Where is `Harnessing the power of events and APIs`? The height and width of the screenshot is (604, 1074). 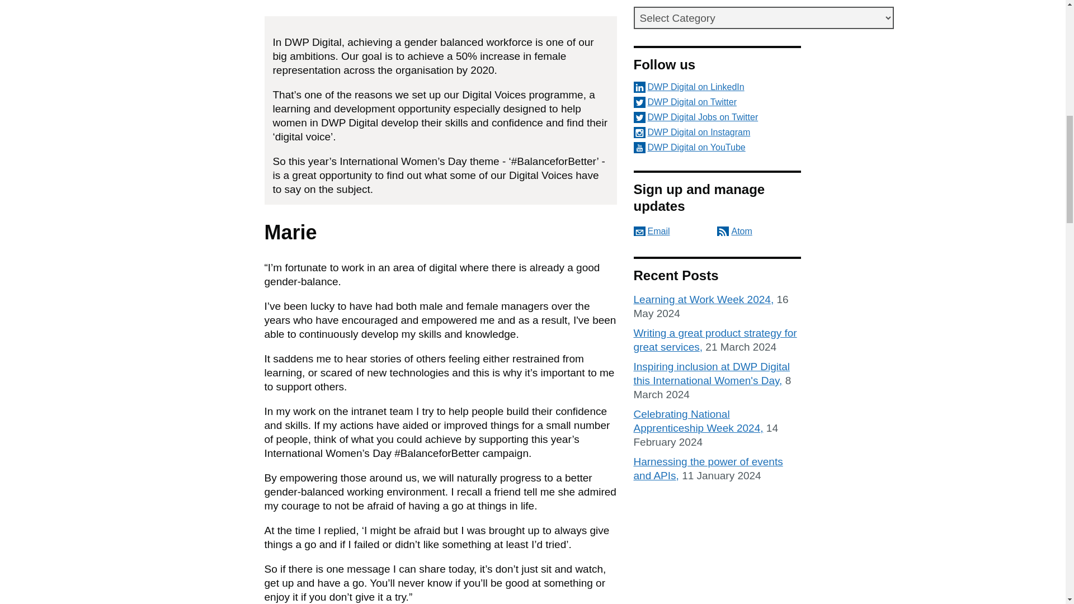
Harnessing the power of events and APIs is located at coordinates (708, 469).